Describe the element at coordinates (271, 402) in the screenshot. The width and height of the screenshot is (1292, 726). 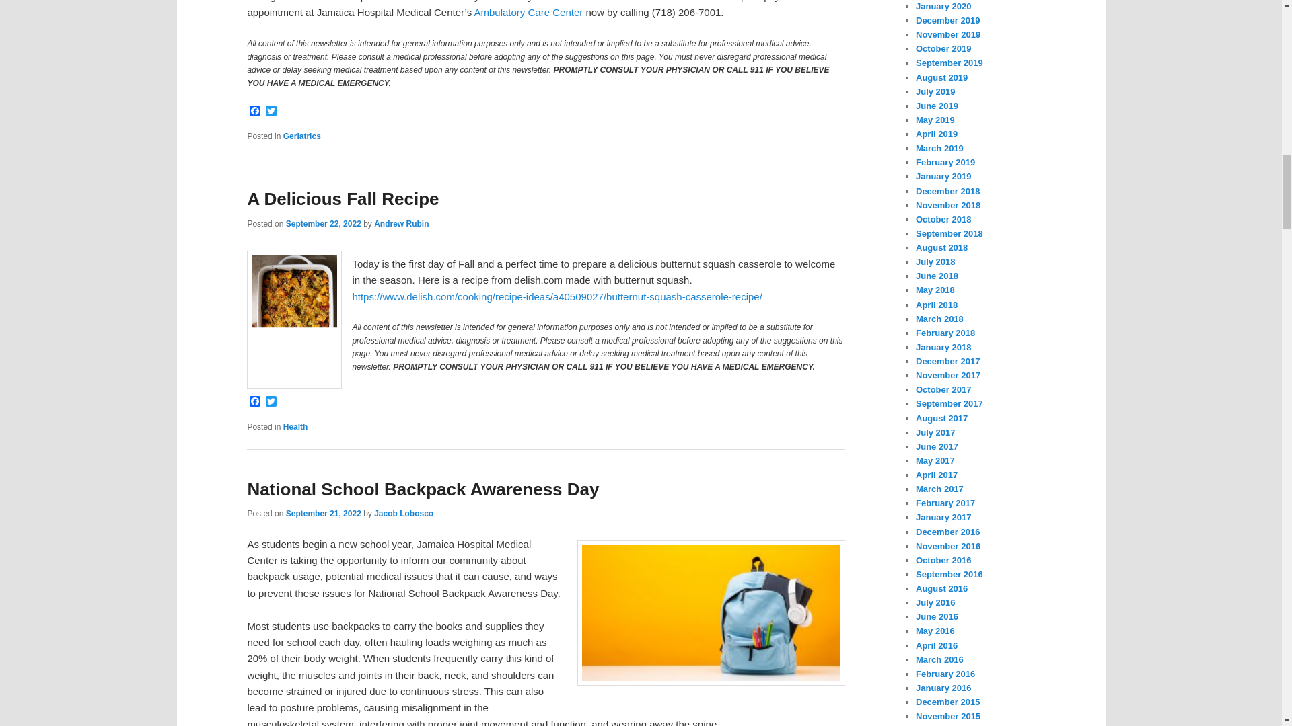
I see `Twitter` at that location.